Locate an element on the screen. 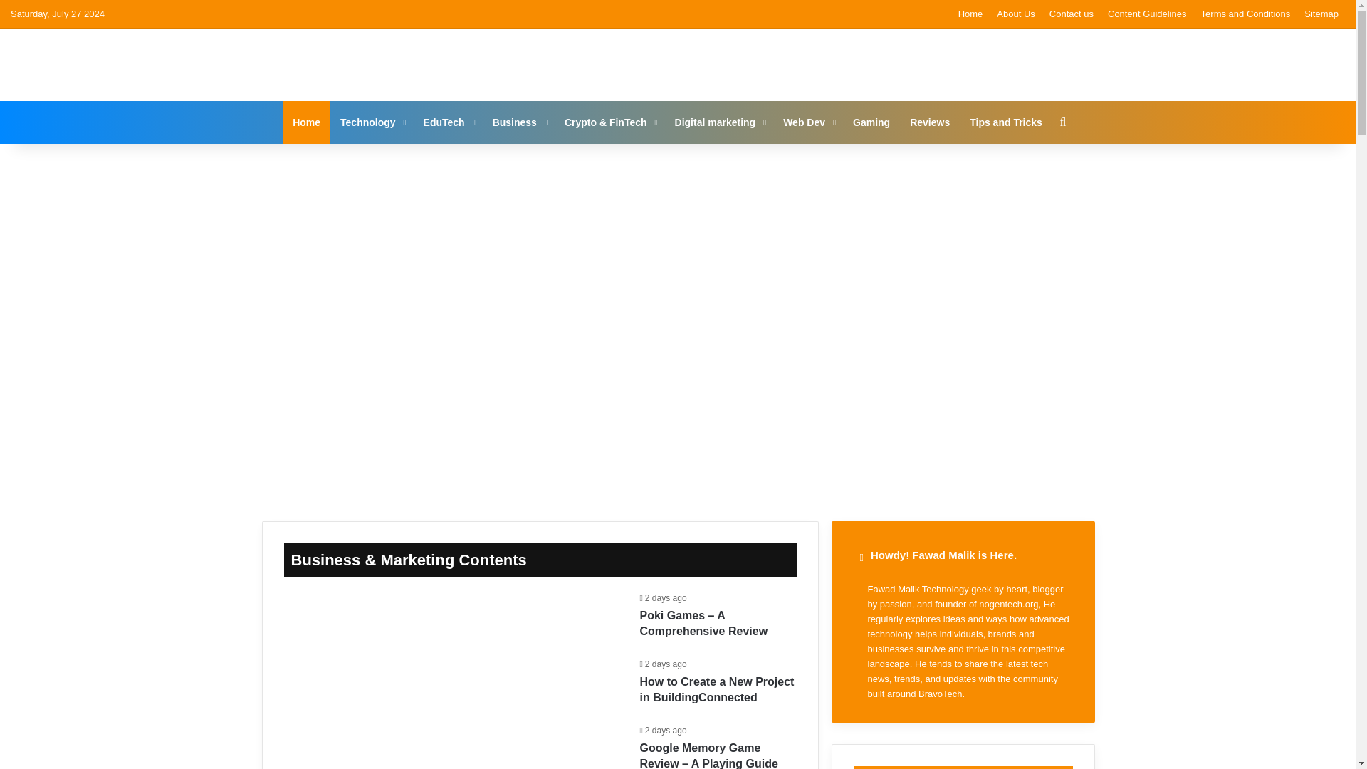  Business is located at coordinates (518, 122).